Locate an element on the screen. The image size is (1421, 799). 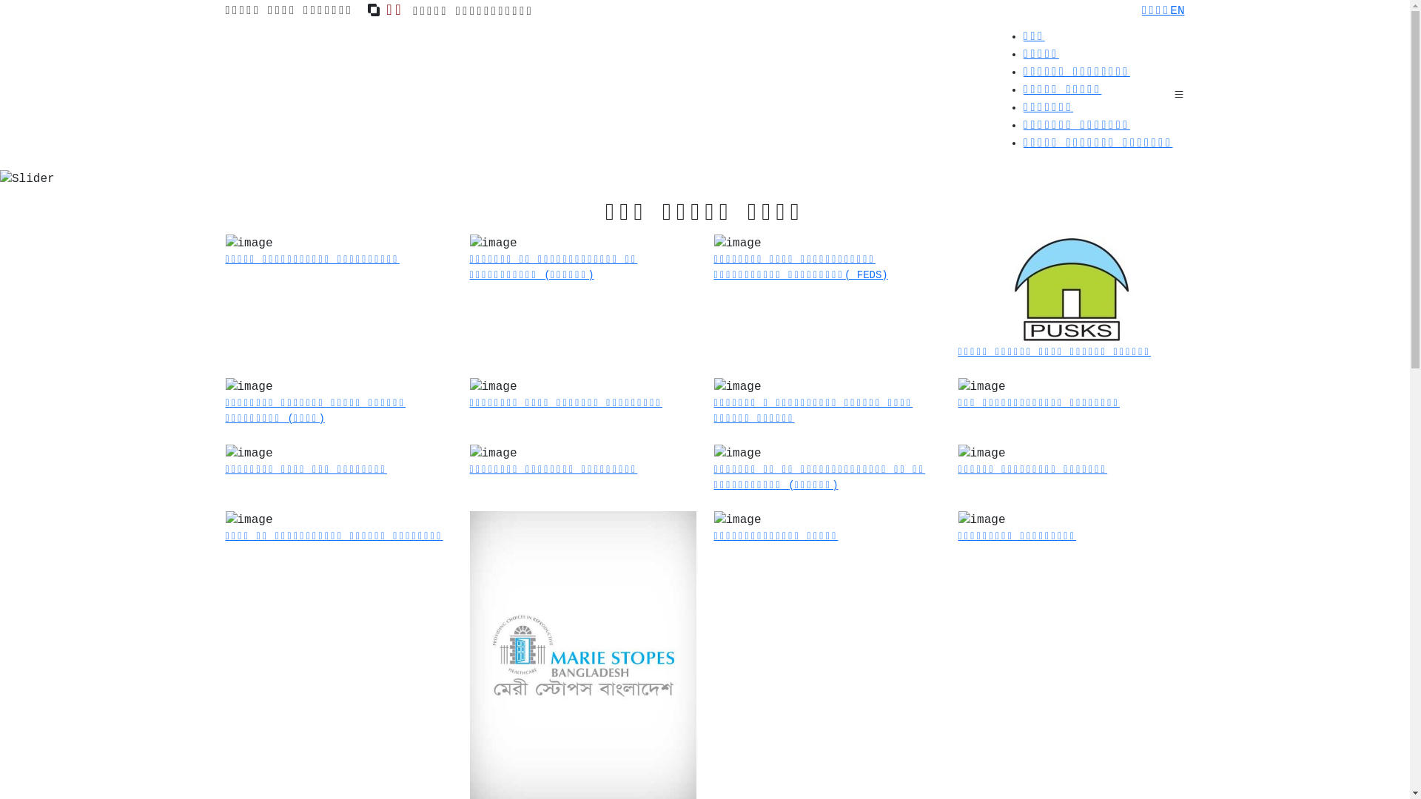
EN is located at coordinates (1177, 11).